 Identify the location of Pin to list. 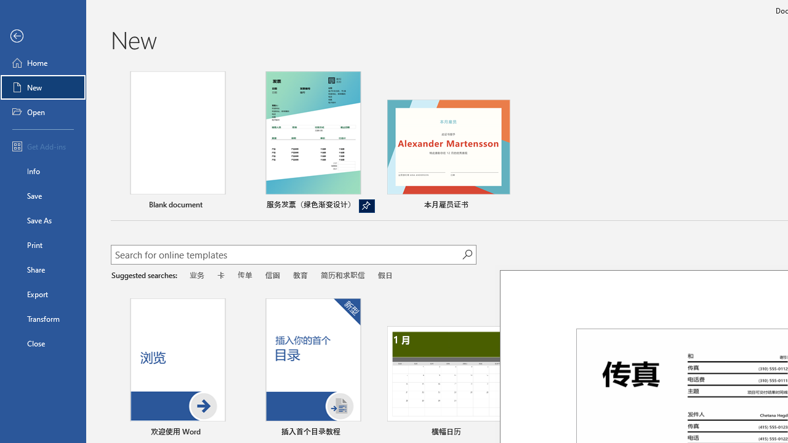
(773, 433).